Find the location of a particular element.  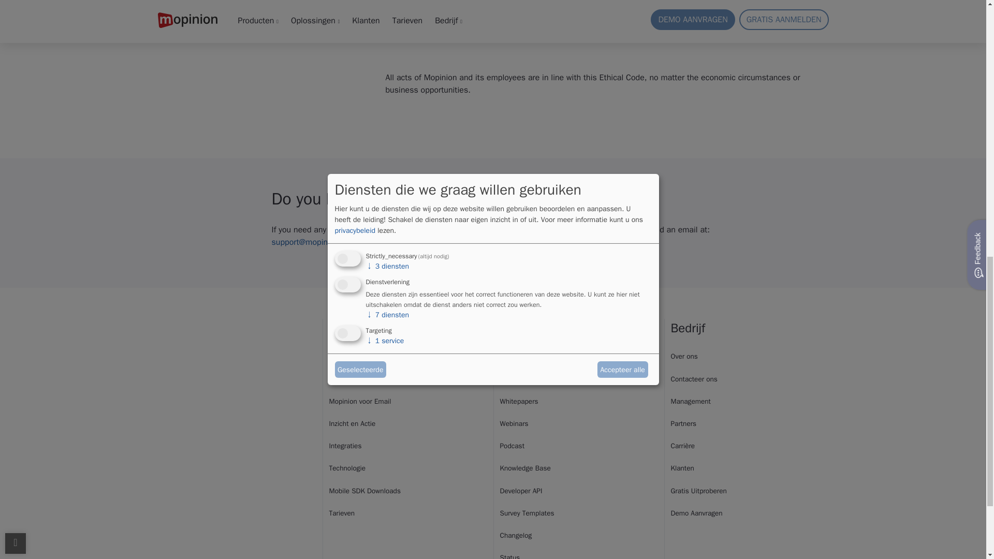

Webinars is located at coordinates (514, 423).